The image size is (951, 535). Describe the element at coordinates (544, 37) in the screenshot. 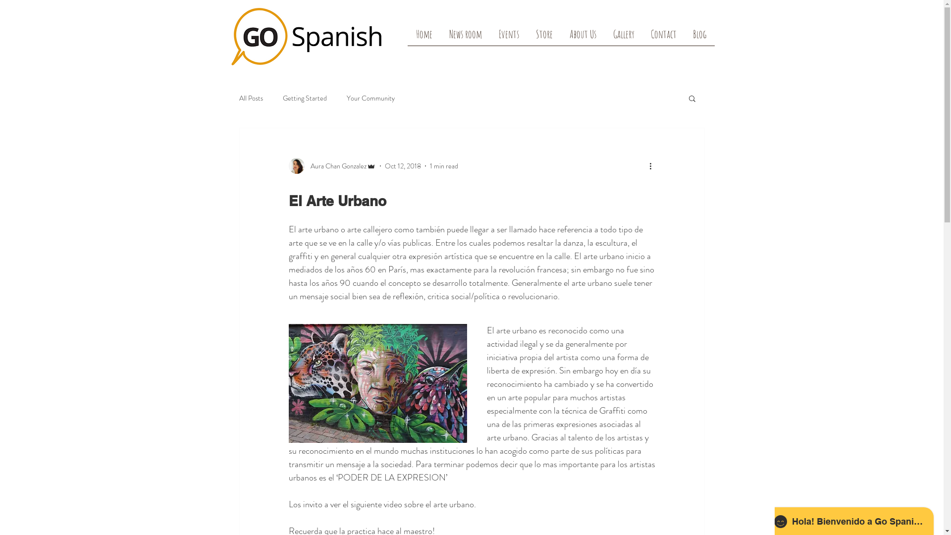

I see `Store` at that location.